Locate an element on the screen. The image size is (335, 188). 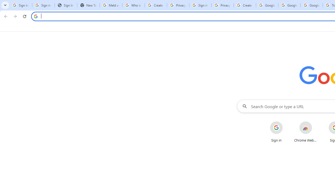
Who is my administrator? - Google Account Help is located at coordinates (133, 5).